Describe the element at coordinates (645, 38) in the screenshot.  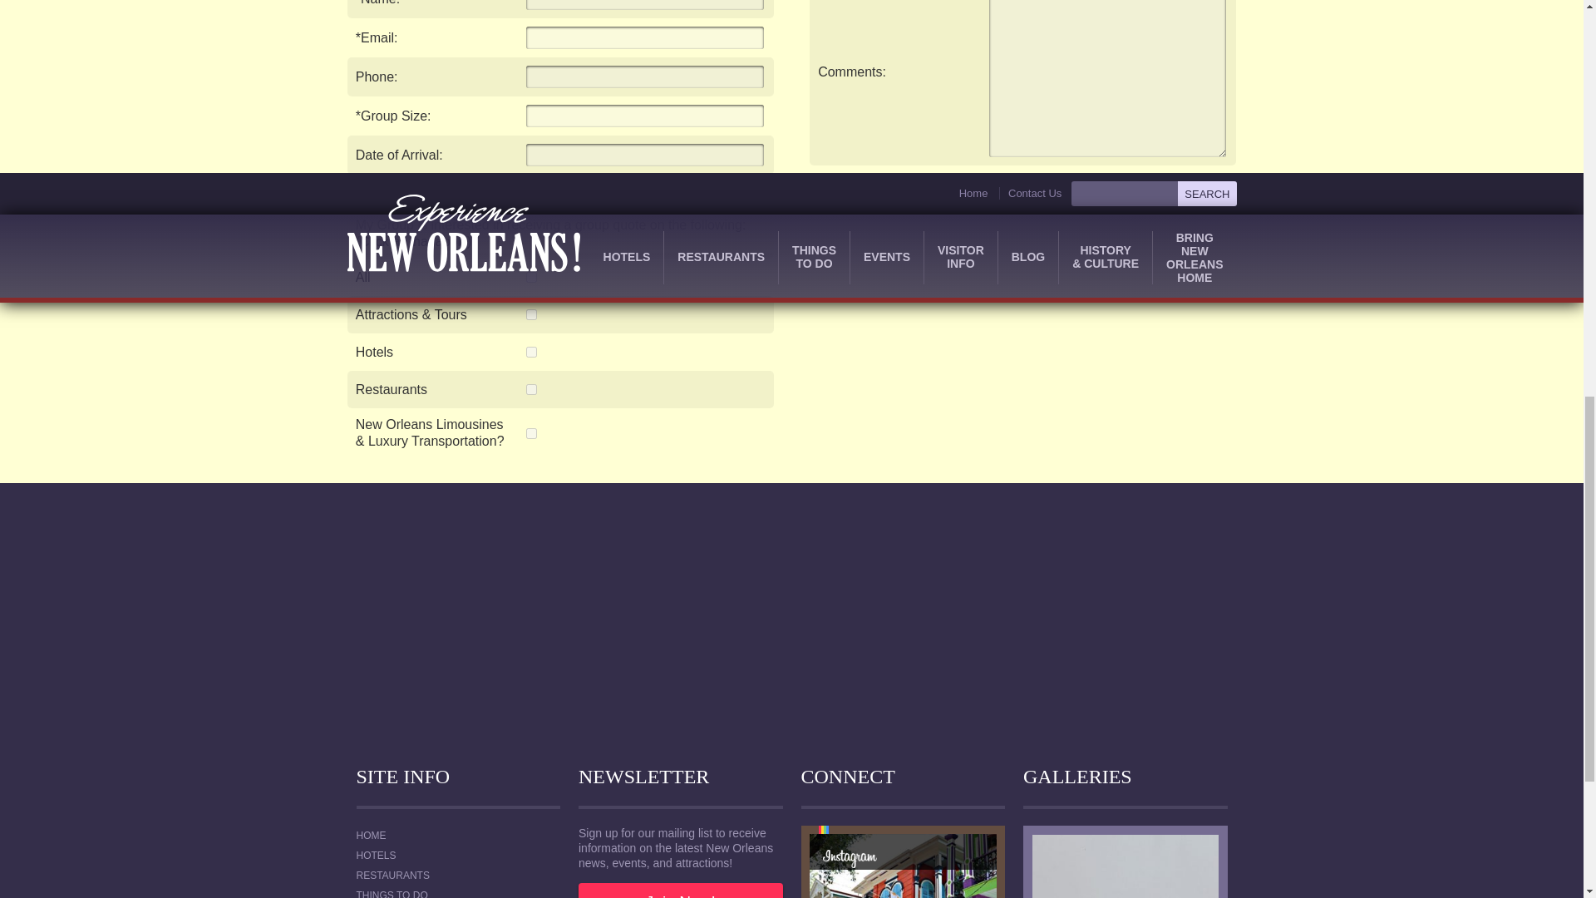
I see `You must enter a valid email!` at that location.